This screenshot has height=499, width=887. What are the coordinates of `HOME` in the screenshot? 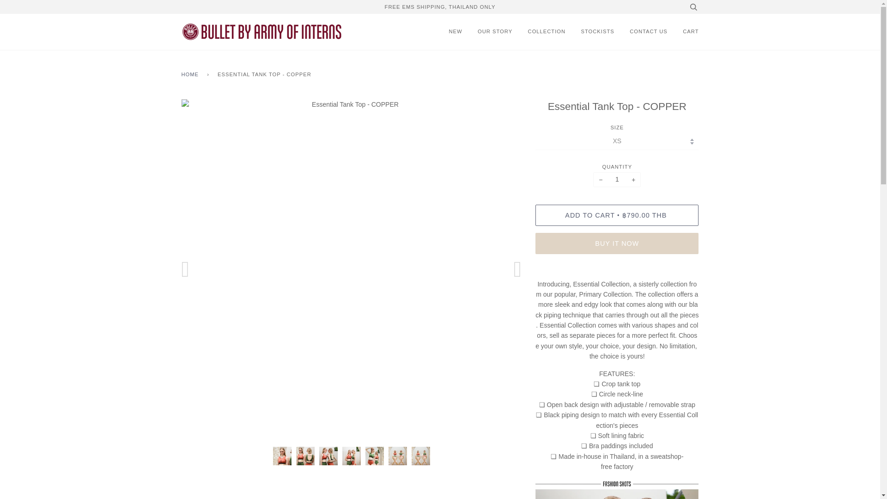 It's located at (191, 75).